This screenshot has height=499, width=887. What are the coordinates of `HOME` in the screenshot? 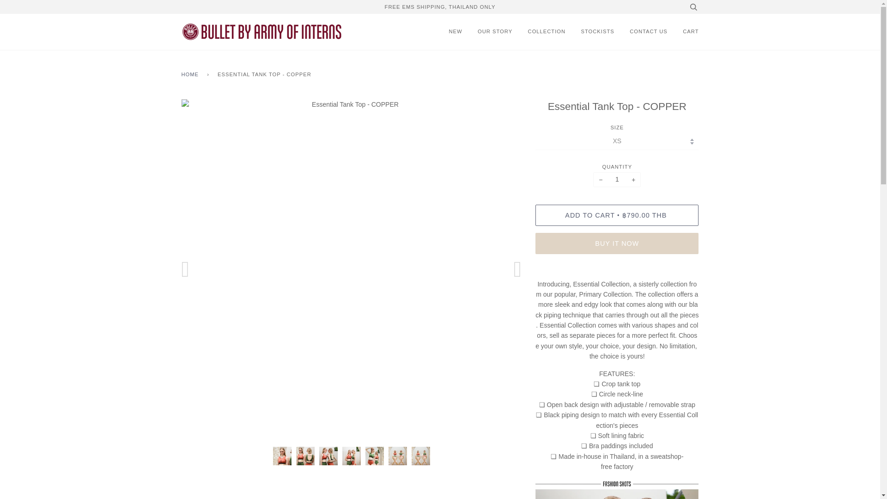 It's located at (191, 75).